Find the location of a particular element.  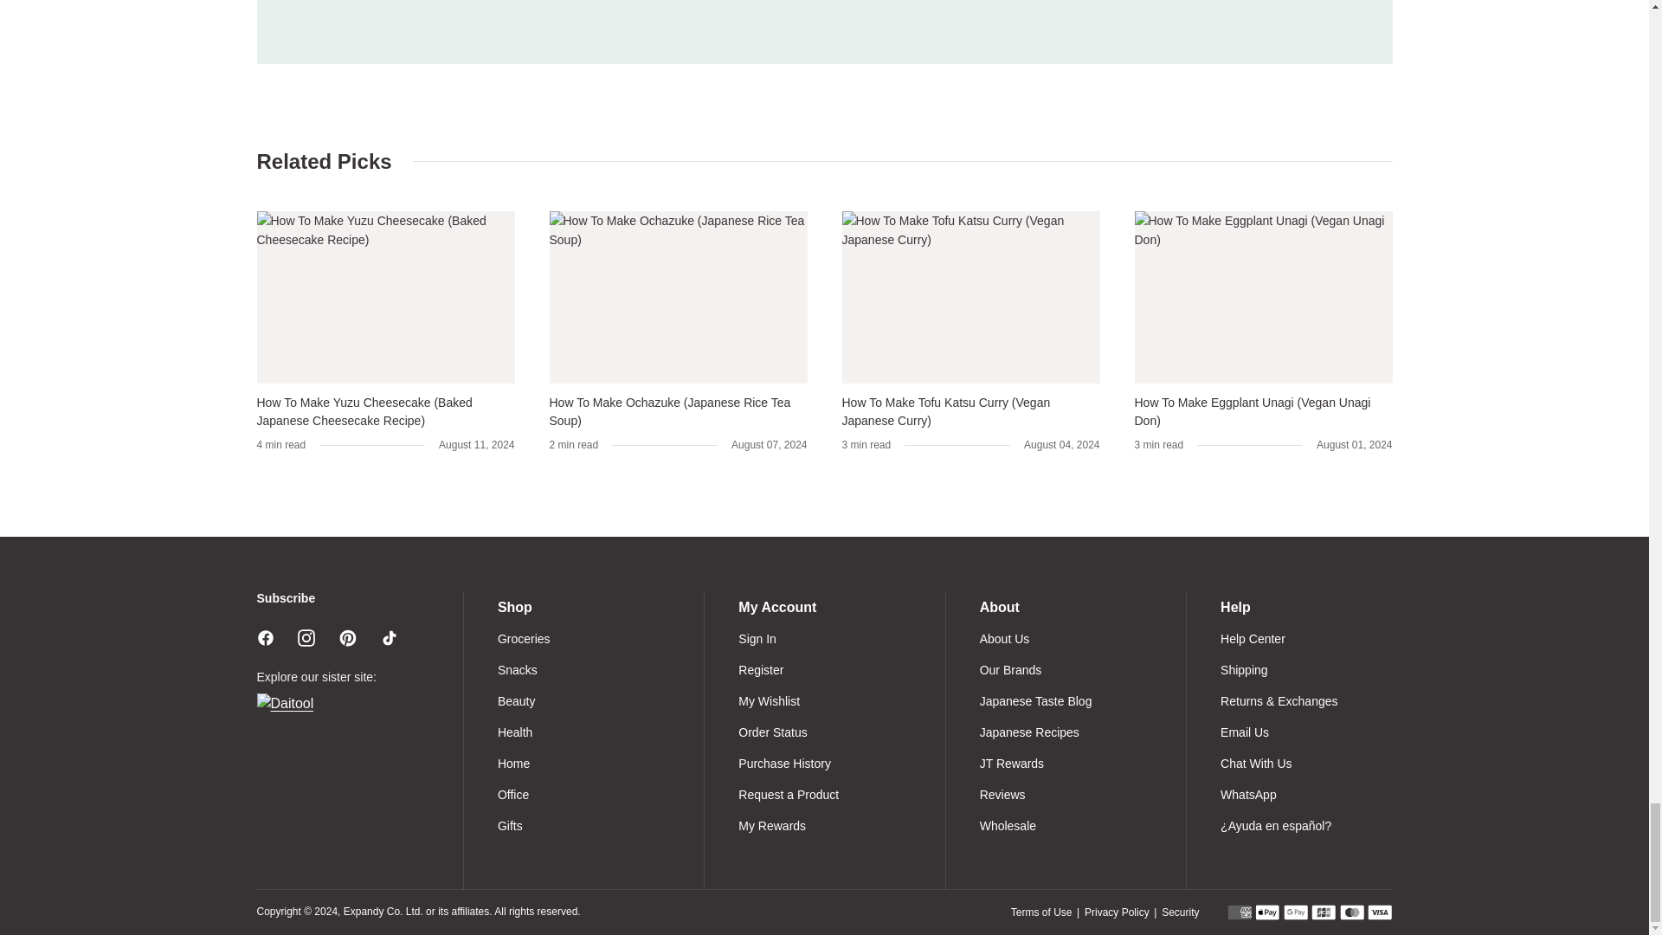

Japanese Taste on Instagram is located at coordinates (306, 637).